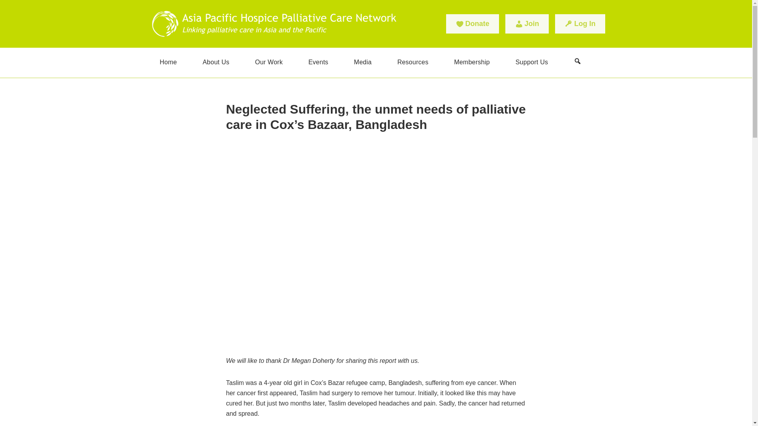 This screenshot has height=426, width=758. Describe the element at coordinates (580, 24) in the screenshot. I see `Log In` at that location.